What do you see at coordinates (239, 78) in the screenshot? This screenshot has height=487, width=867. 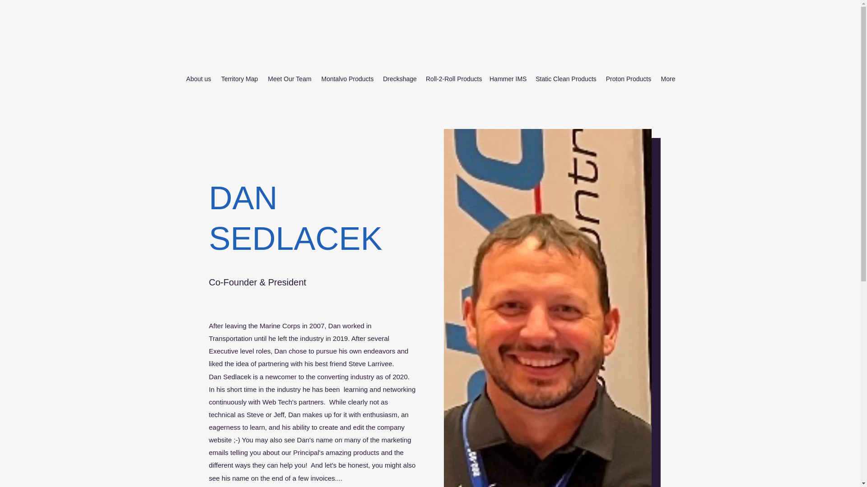 I see `Territory Map` at bounding box center [239, 78].